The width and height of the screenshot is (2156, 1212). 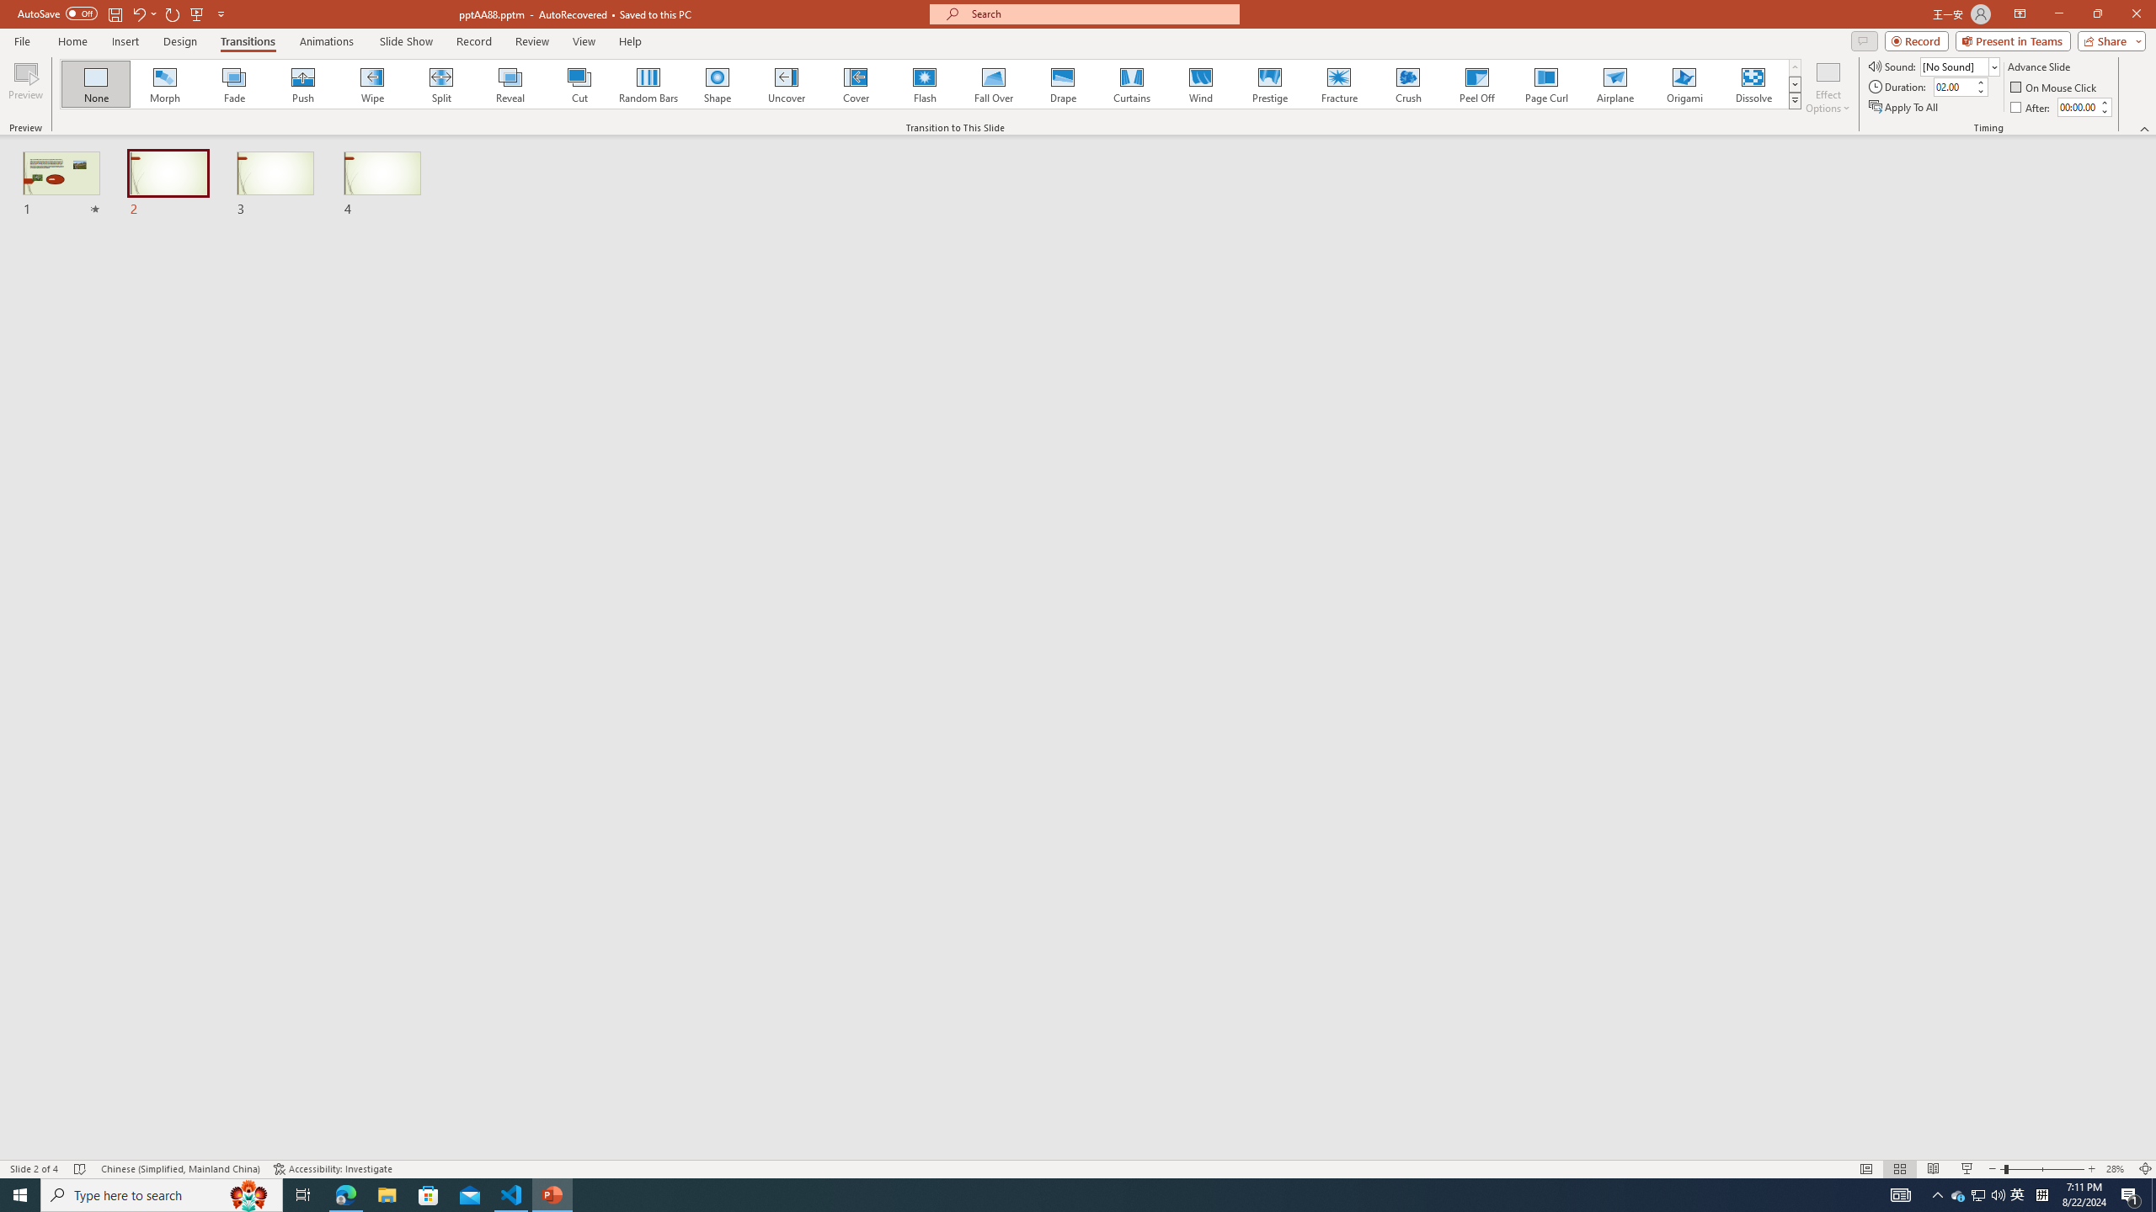 I want to click on Peel Off, so click(x=1476, y=84).